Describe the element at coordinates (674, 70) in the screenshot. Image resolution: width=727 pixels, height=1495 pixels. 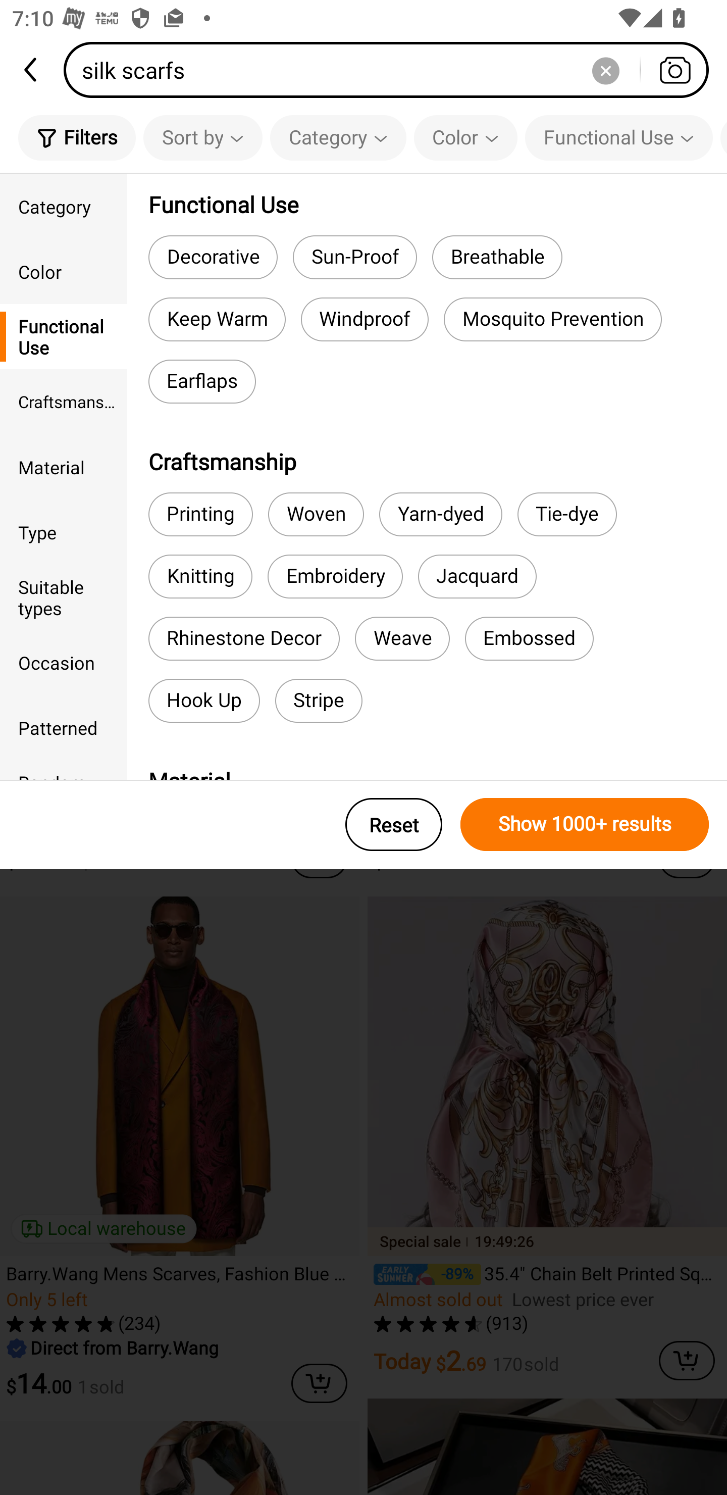
I see `Search by photo` at that location.